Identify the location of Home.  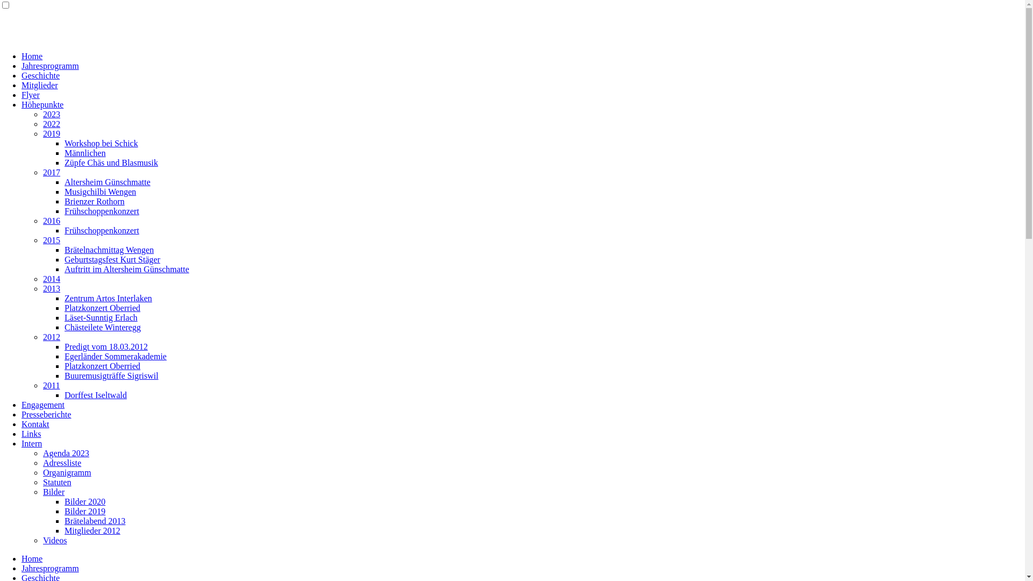
(32, 558).